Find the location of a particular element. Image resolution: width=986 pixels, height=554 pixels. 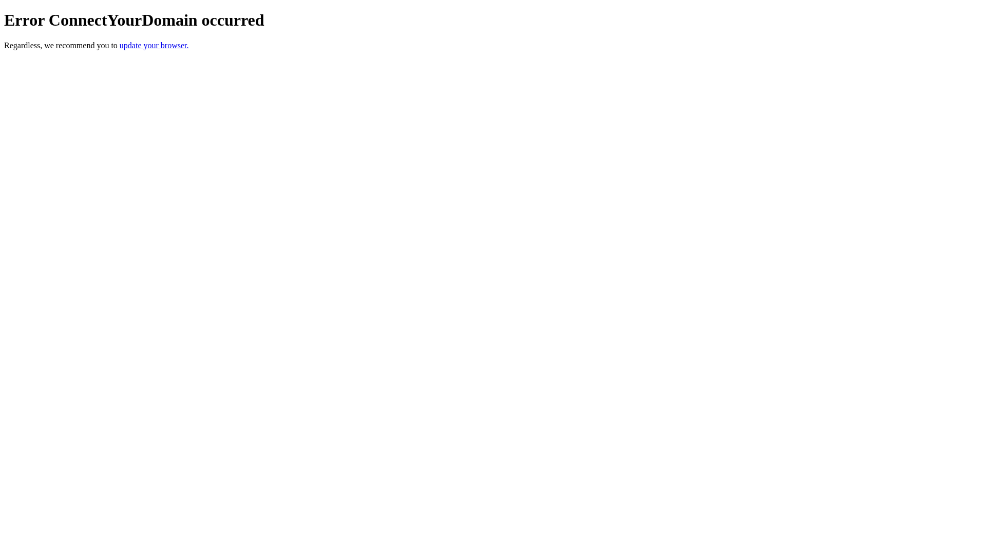

update your browser. is located at coordinates (154, 45).